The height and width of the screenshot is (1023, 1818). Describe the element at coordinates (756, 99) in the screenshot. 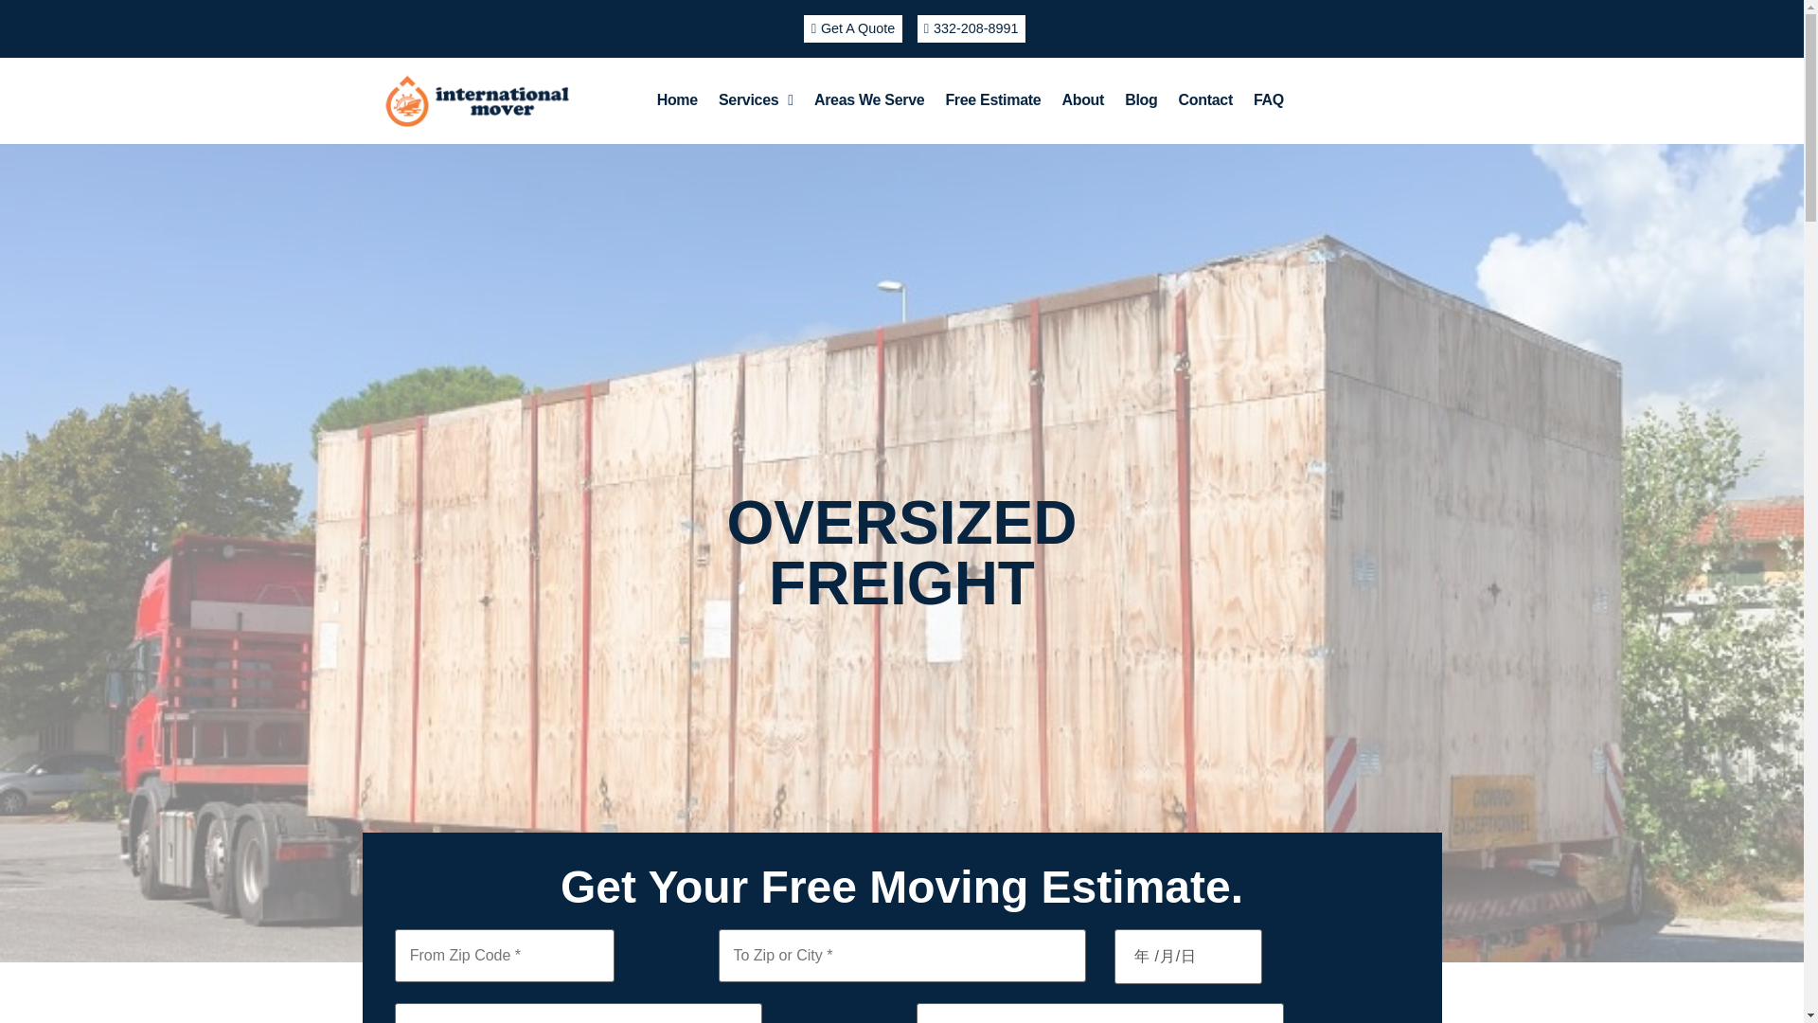

I see `Services` at that location.